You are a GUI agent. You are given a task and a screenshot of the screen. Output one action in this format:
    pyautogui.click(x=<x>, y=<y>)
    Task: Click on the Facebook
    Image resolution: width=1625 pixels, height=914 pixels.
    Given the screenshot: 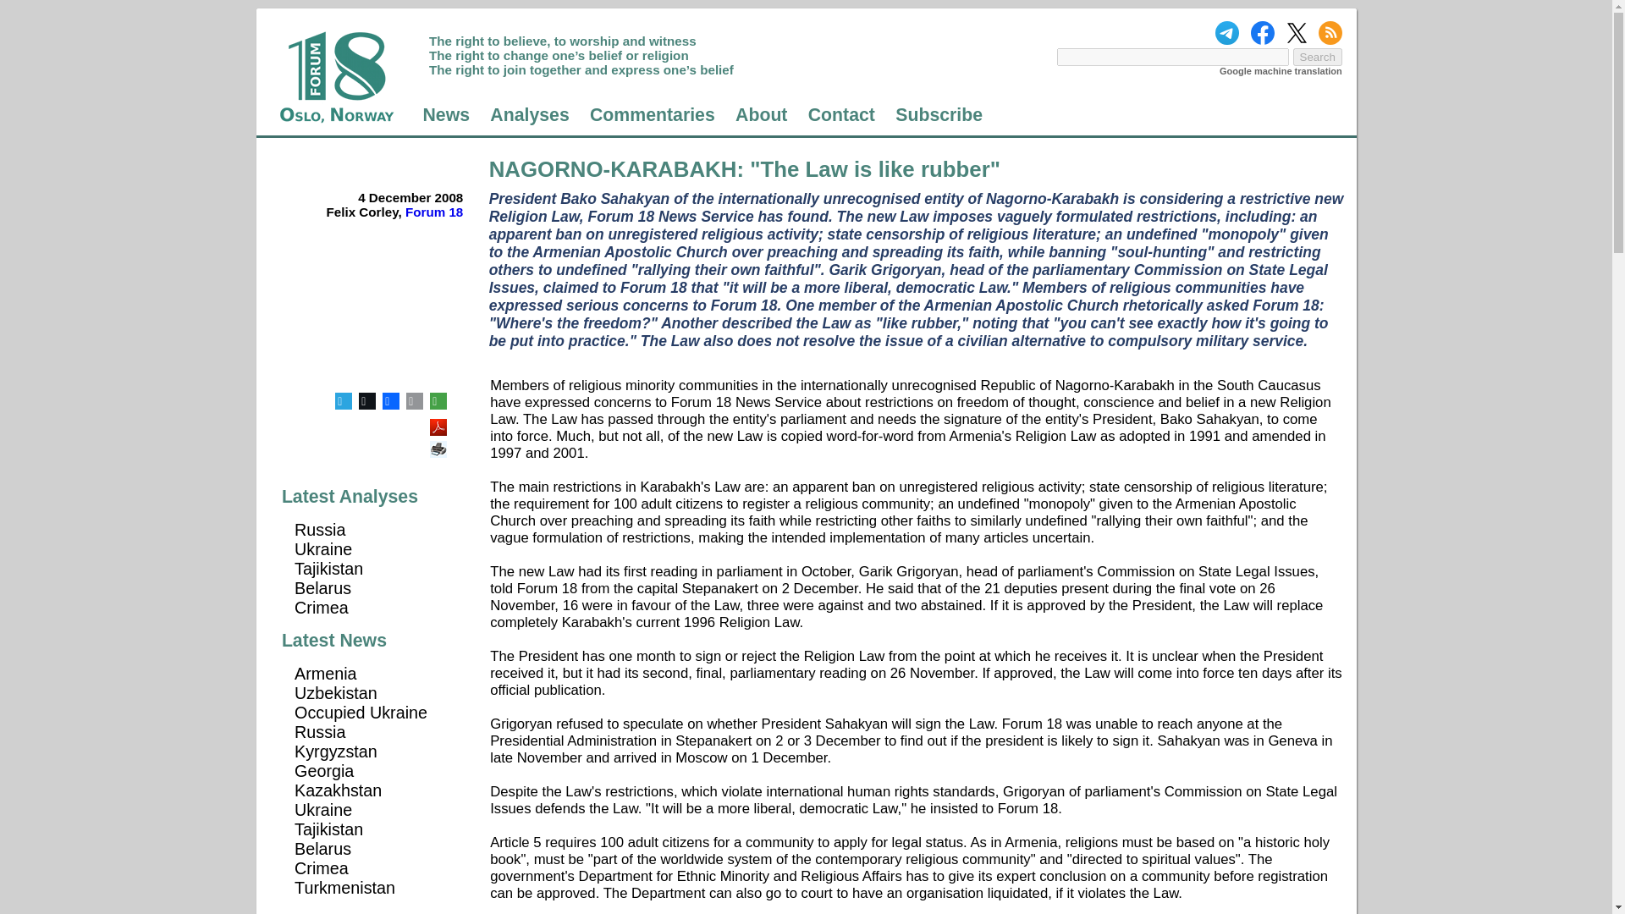 What is the action you would take?
    pyautogui.click(x=391, y=401)
    